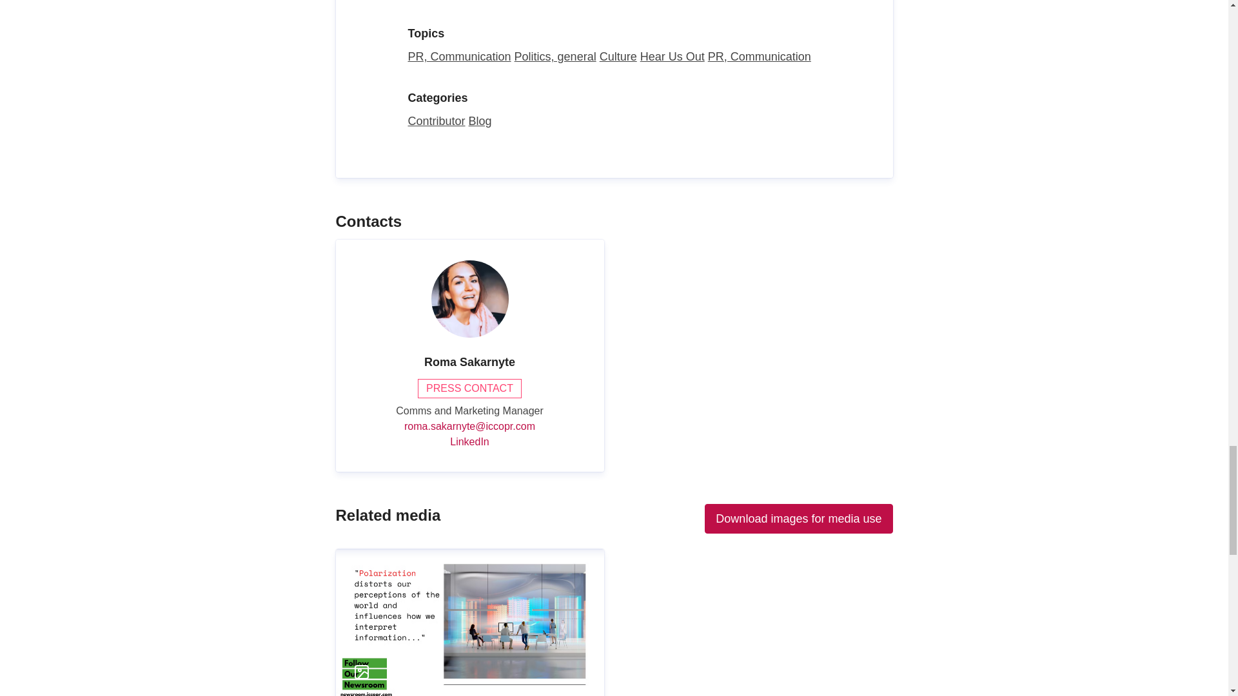 The height and width of the screenshot is (696, 1238). Describe the element at coordinates (618, 57) in the screenshot. I see `Culture` at that location.